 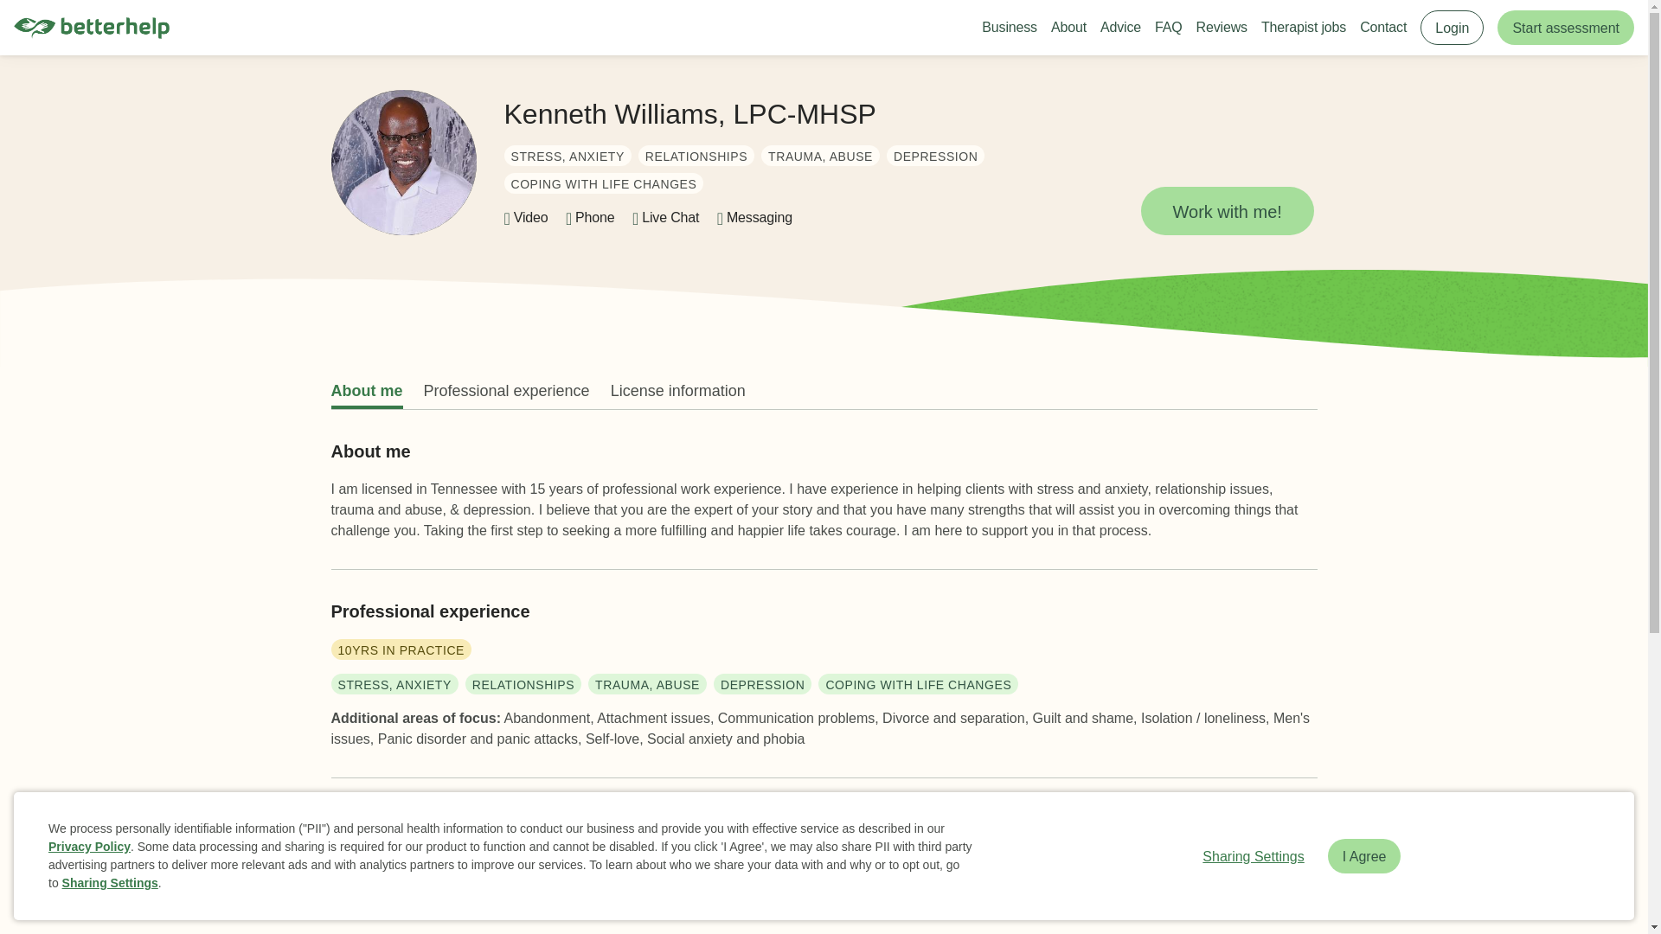 What do you see at coordinates (1364, 855) in the screenshot?
I see `I Agree` at bounding box center [1364, 855].